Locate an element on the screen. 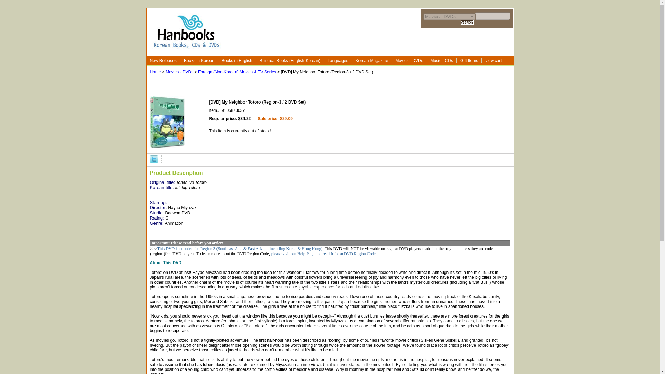 The image size is (665, 374). New Releases is located at coordinates (163, 61).